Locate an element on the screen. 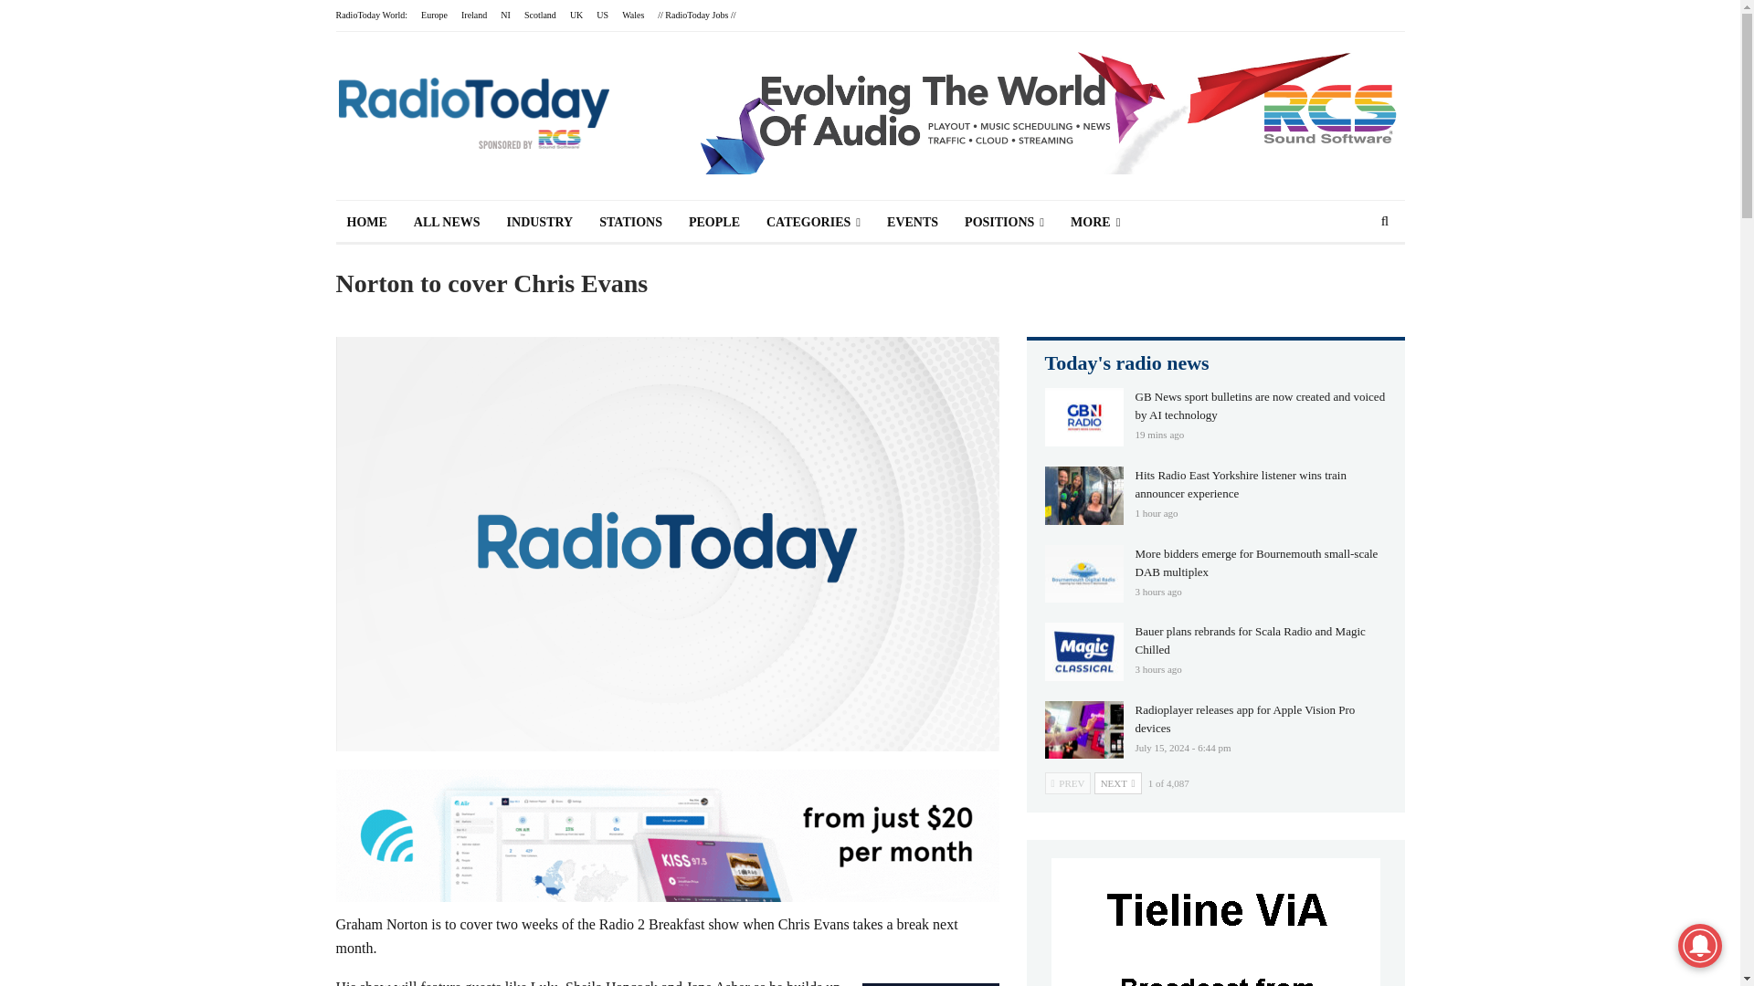 The height and width of the screenshot is (986, 1754). US is located at coordinates (602, 15).